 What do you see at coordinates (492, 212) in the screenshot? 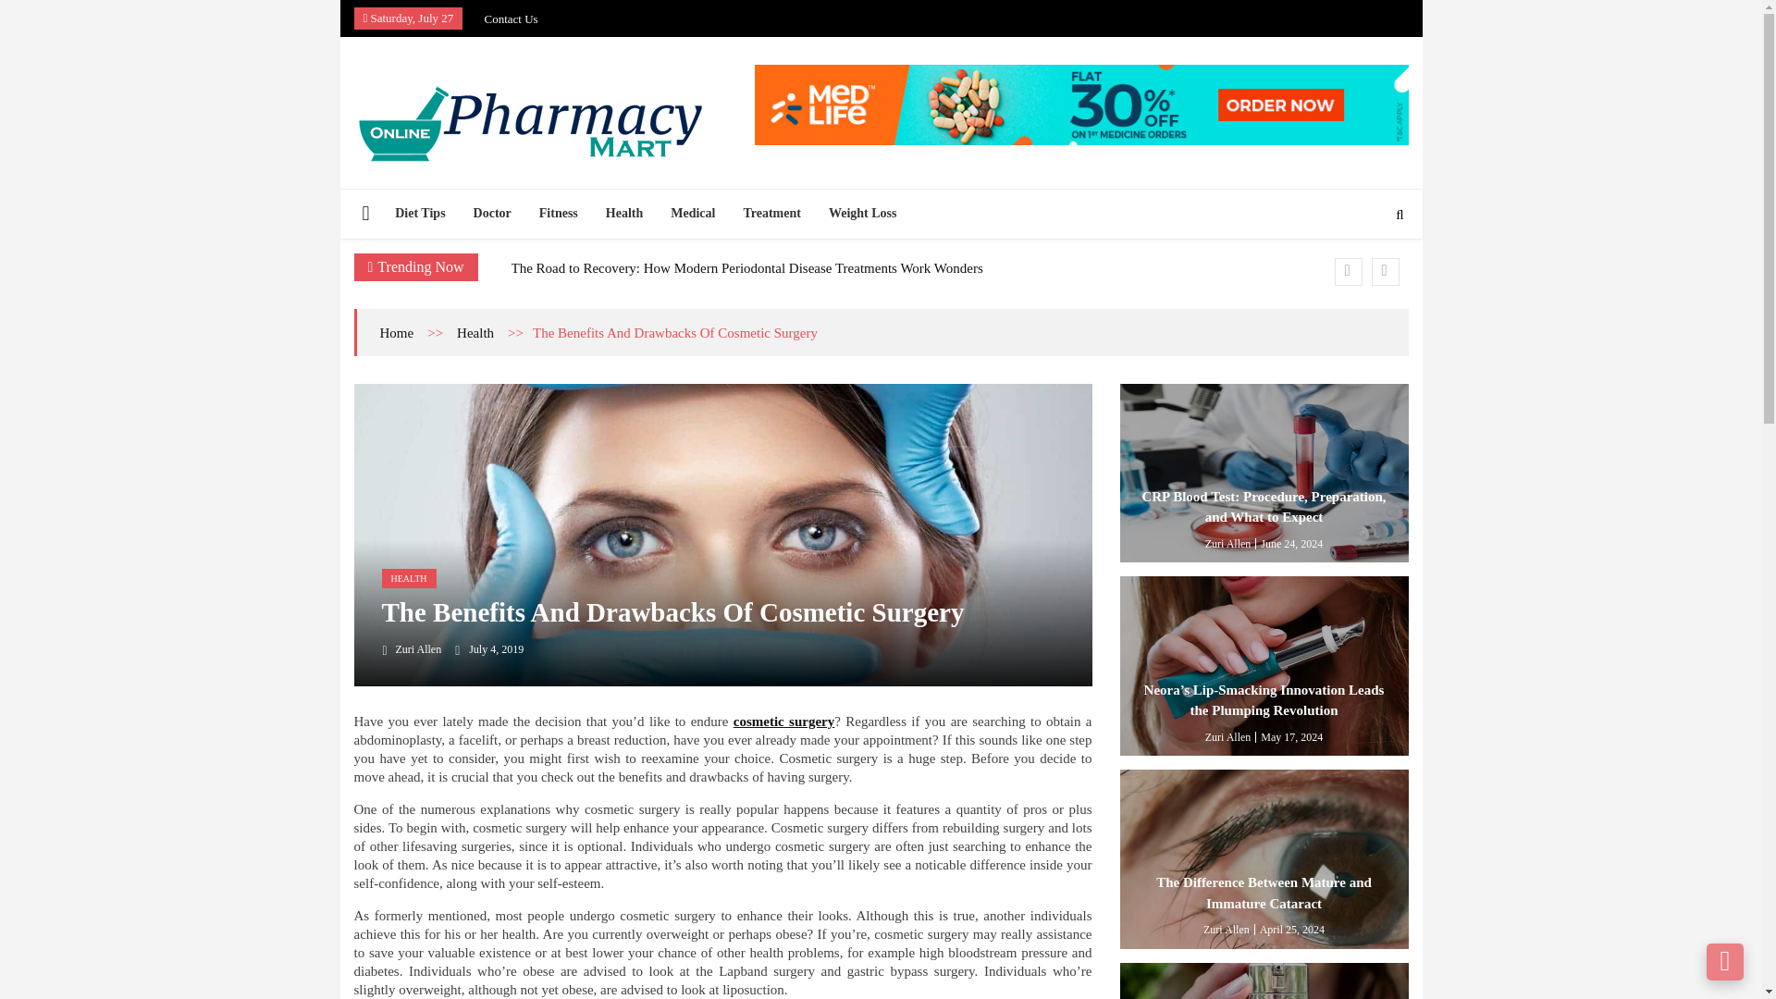
I see `Doctor` at bounding box center [492, 212].